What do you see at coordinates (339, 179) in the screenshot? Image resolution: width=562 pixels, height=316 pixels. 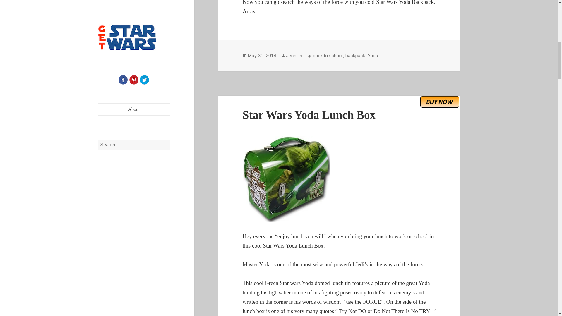 I see `Star Wars lunch box in green with Yoda on it` at bounding box center [339, 179].